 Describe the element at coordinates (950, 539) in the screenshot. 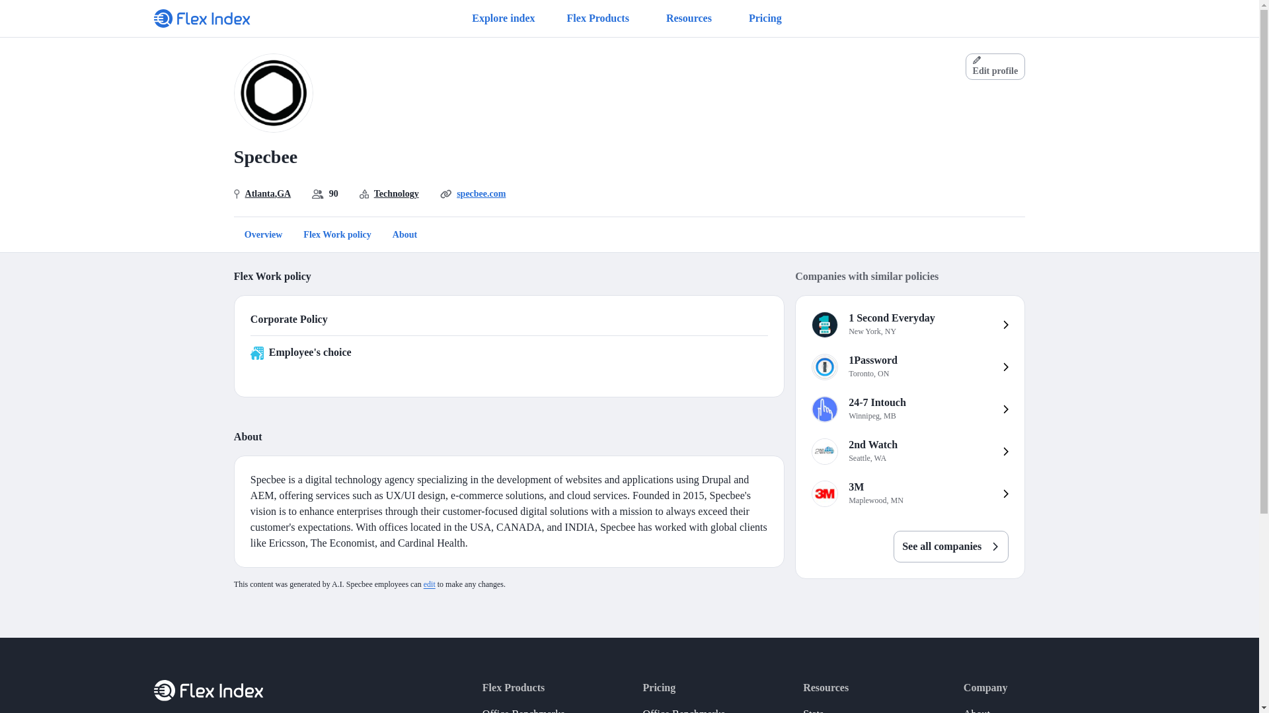

I see `GA` at that location.